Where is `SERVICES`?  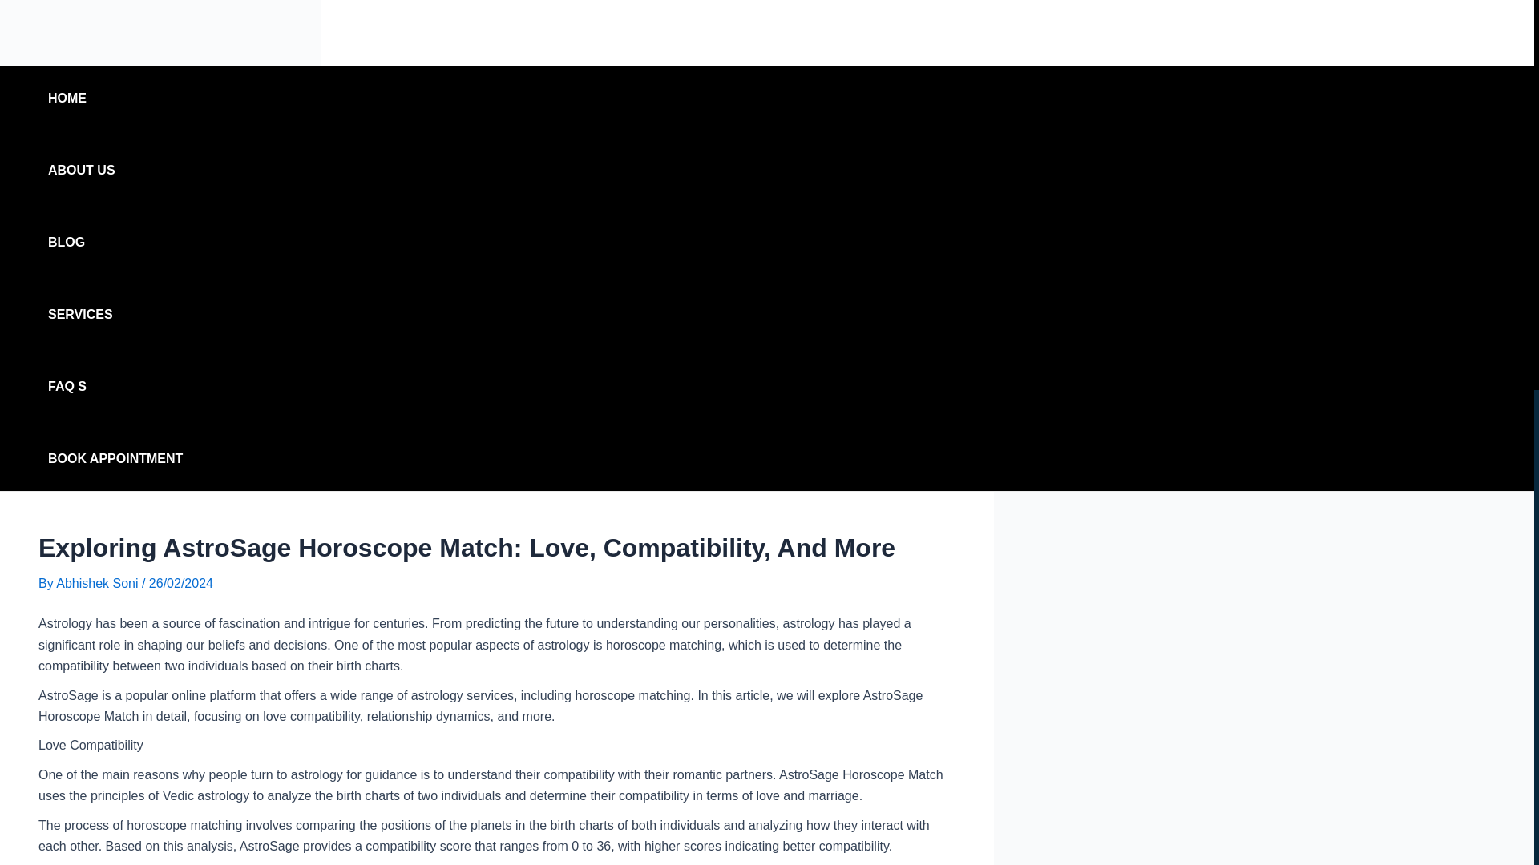
SERVICES is located at coordinates (115, 315).